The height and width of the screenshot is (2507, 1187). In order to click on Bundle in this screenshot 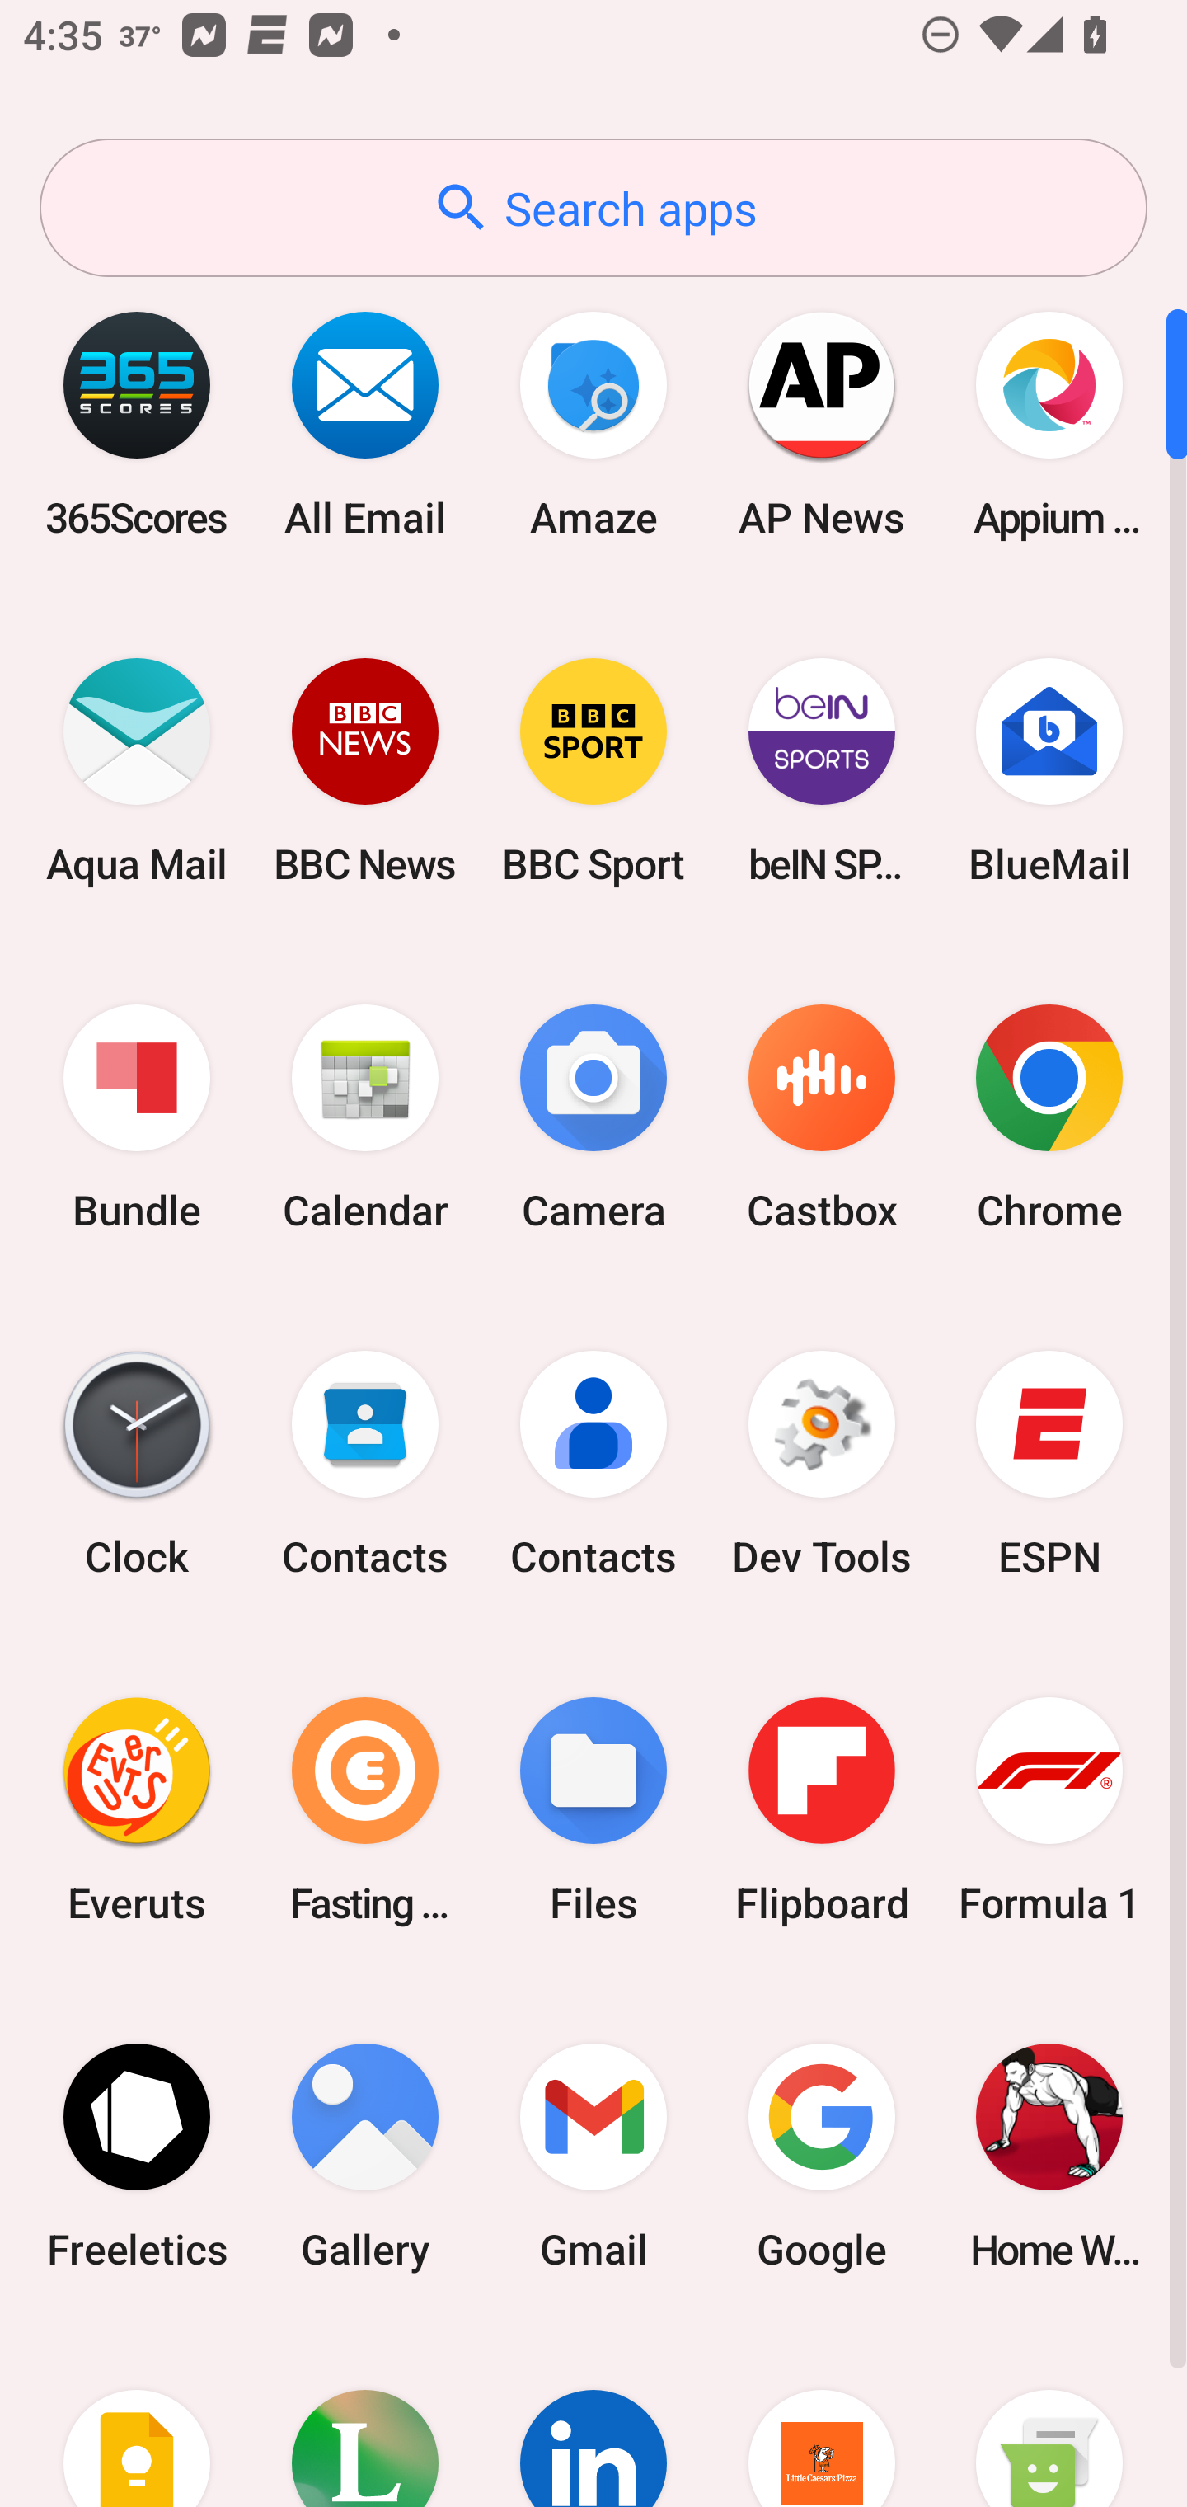, I will do `click(137, 1118)`.